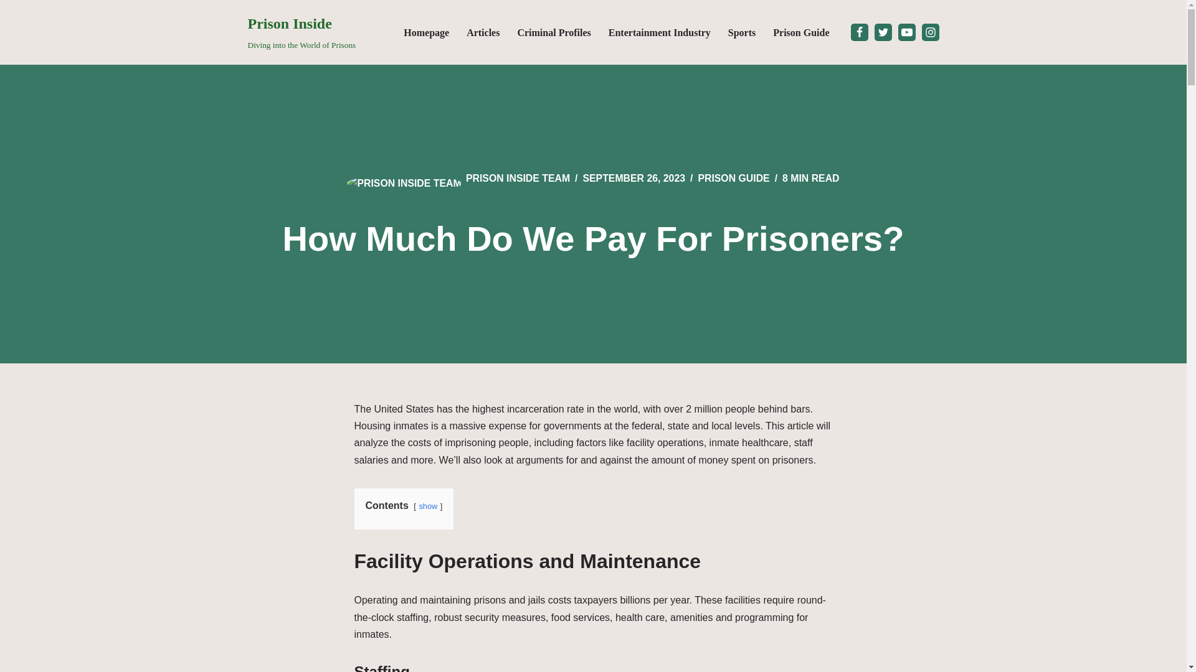  I want to click on Facebook, so click(931, 32).